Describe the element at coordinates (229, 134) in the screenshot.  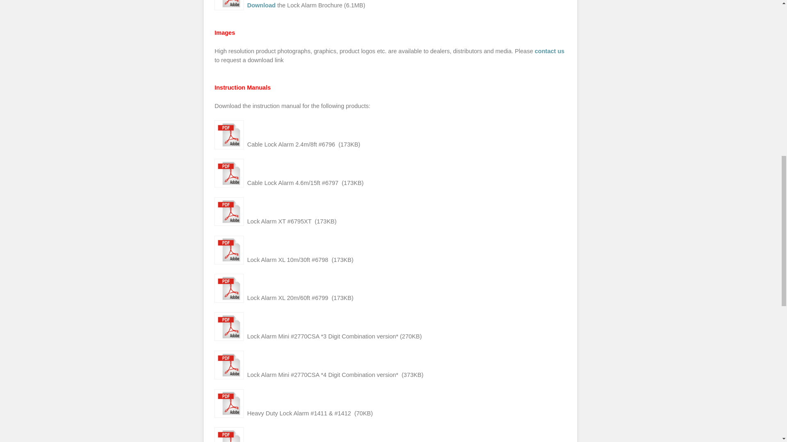
I see `PDF` at that location.